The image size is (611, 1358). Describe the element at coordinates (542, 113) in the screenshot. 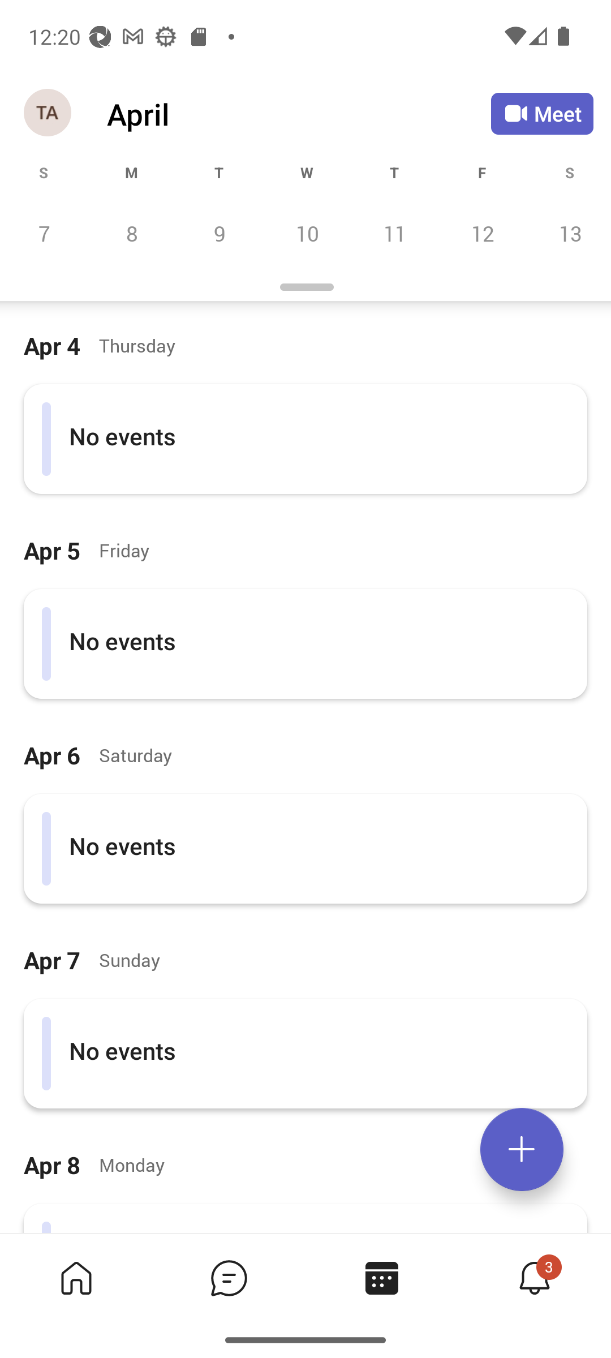

I see `Meet Meet now or join with an ID` at that location.